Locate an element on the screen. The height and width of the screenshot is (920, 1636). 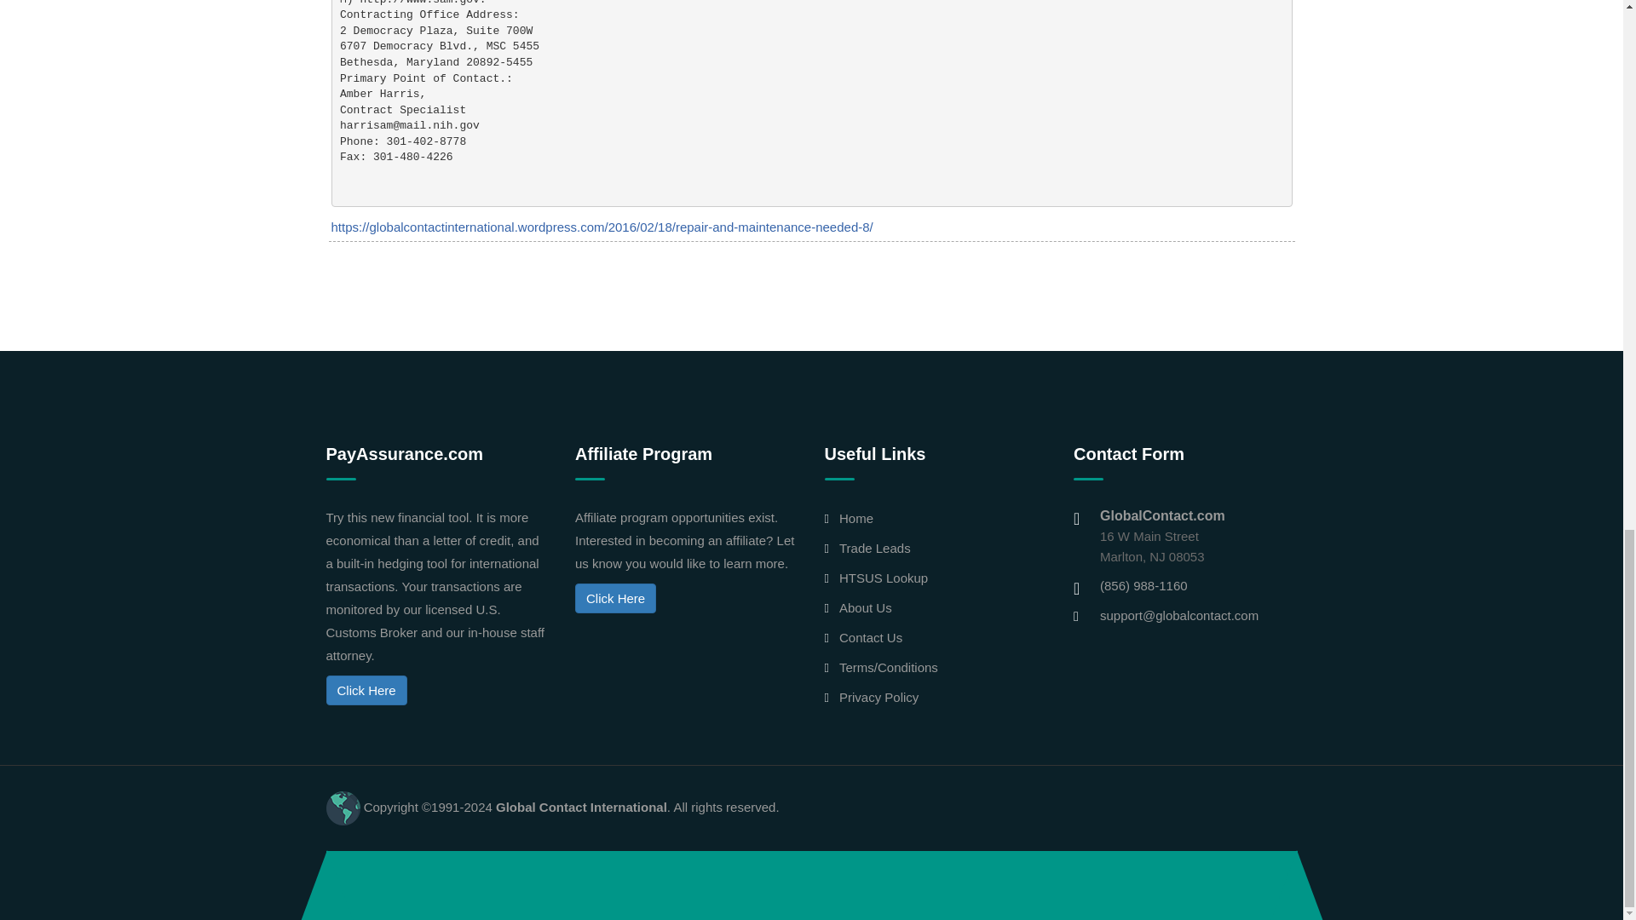
Global Contact International is located at coordinates (581, 806).